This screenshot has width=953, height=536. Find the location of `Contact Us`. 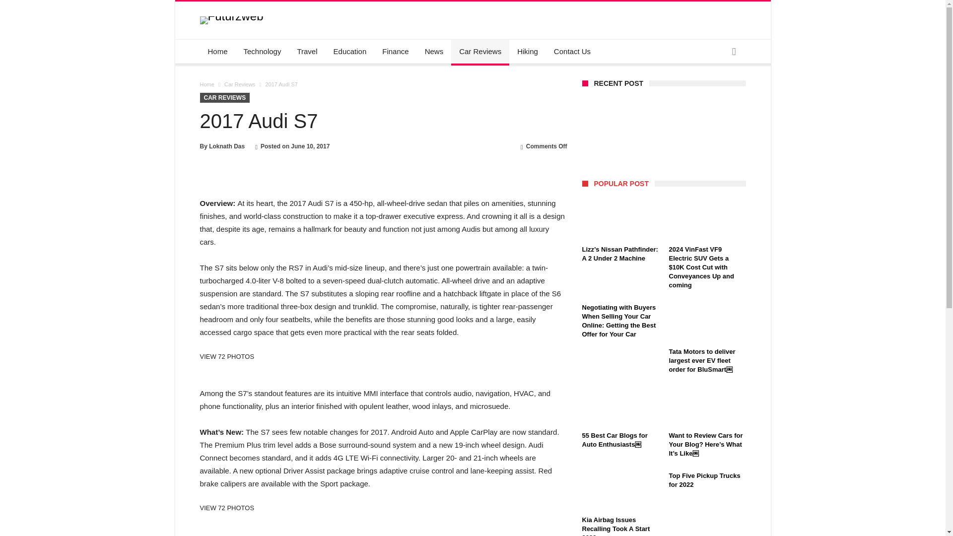

Contact Us is located at coordinates (572, 52).